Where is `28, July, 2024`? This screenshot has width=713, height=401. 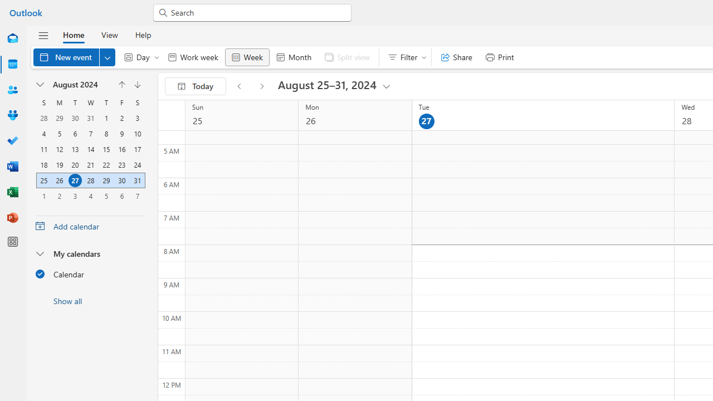
28, July, 2024 is located at coordinates (44, 118).